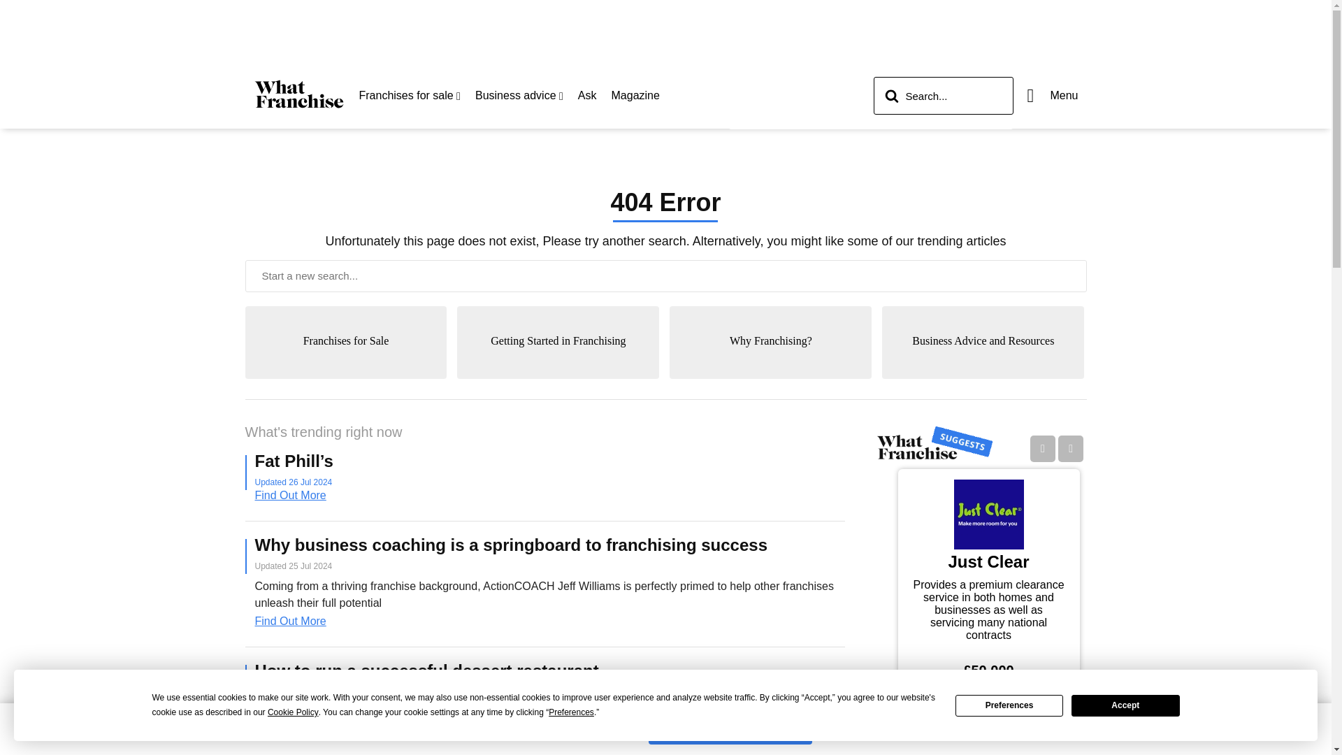 The width and height of the screenshot is (1342, 755). What do you see at coordinates (770, 372) in the screenshot?
I see `Why Franchising?` at bounding box center [770, 372].